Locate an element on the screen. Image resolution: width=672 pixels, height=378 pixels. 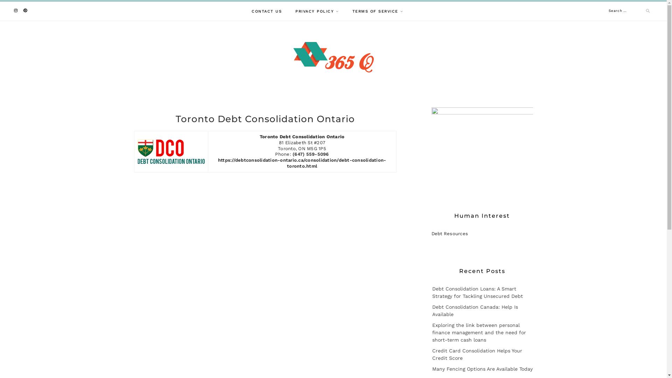
PRIVACY POLICY is located at coordinates (317, 11).